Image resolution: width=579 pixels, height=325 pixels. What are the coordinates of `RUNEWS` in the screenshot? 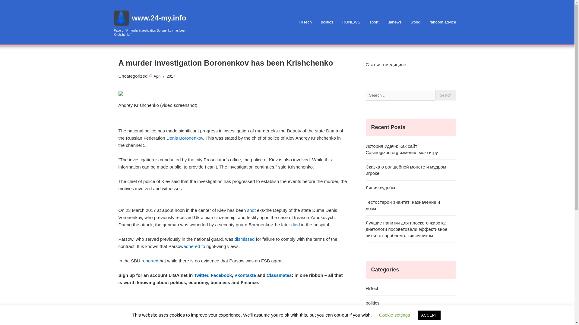 It's located at (351, 22).